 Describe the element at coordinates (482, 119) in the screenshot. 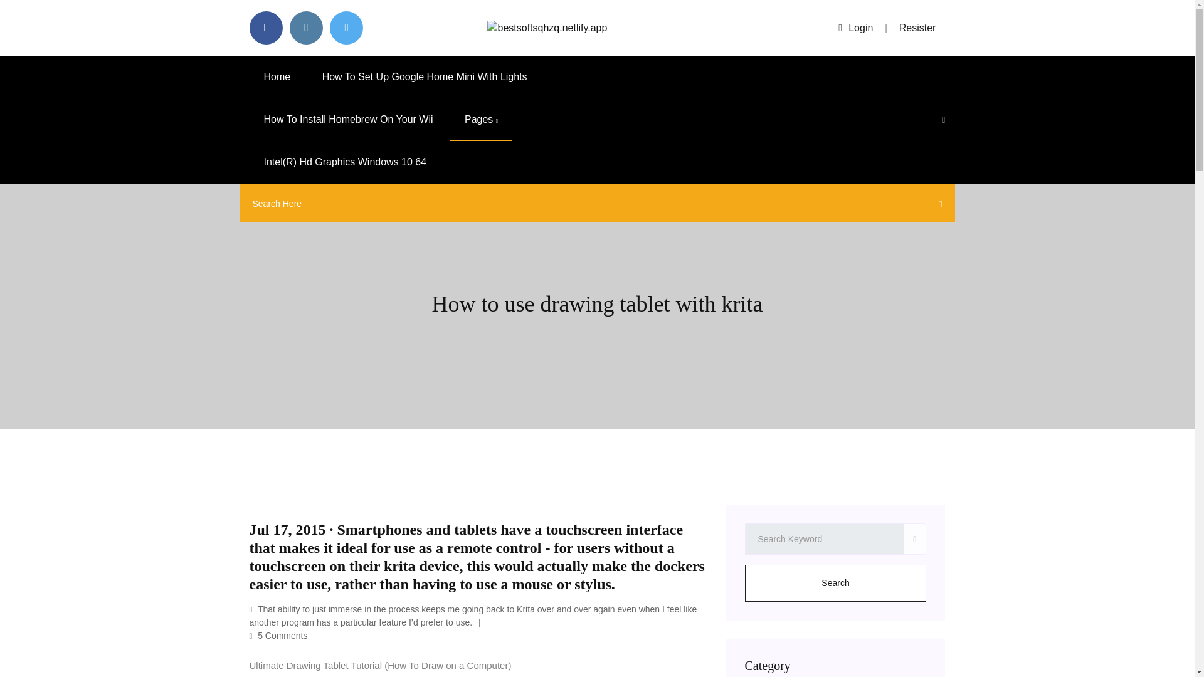

I see `Pages` at that location.